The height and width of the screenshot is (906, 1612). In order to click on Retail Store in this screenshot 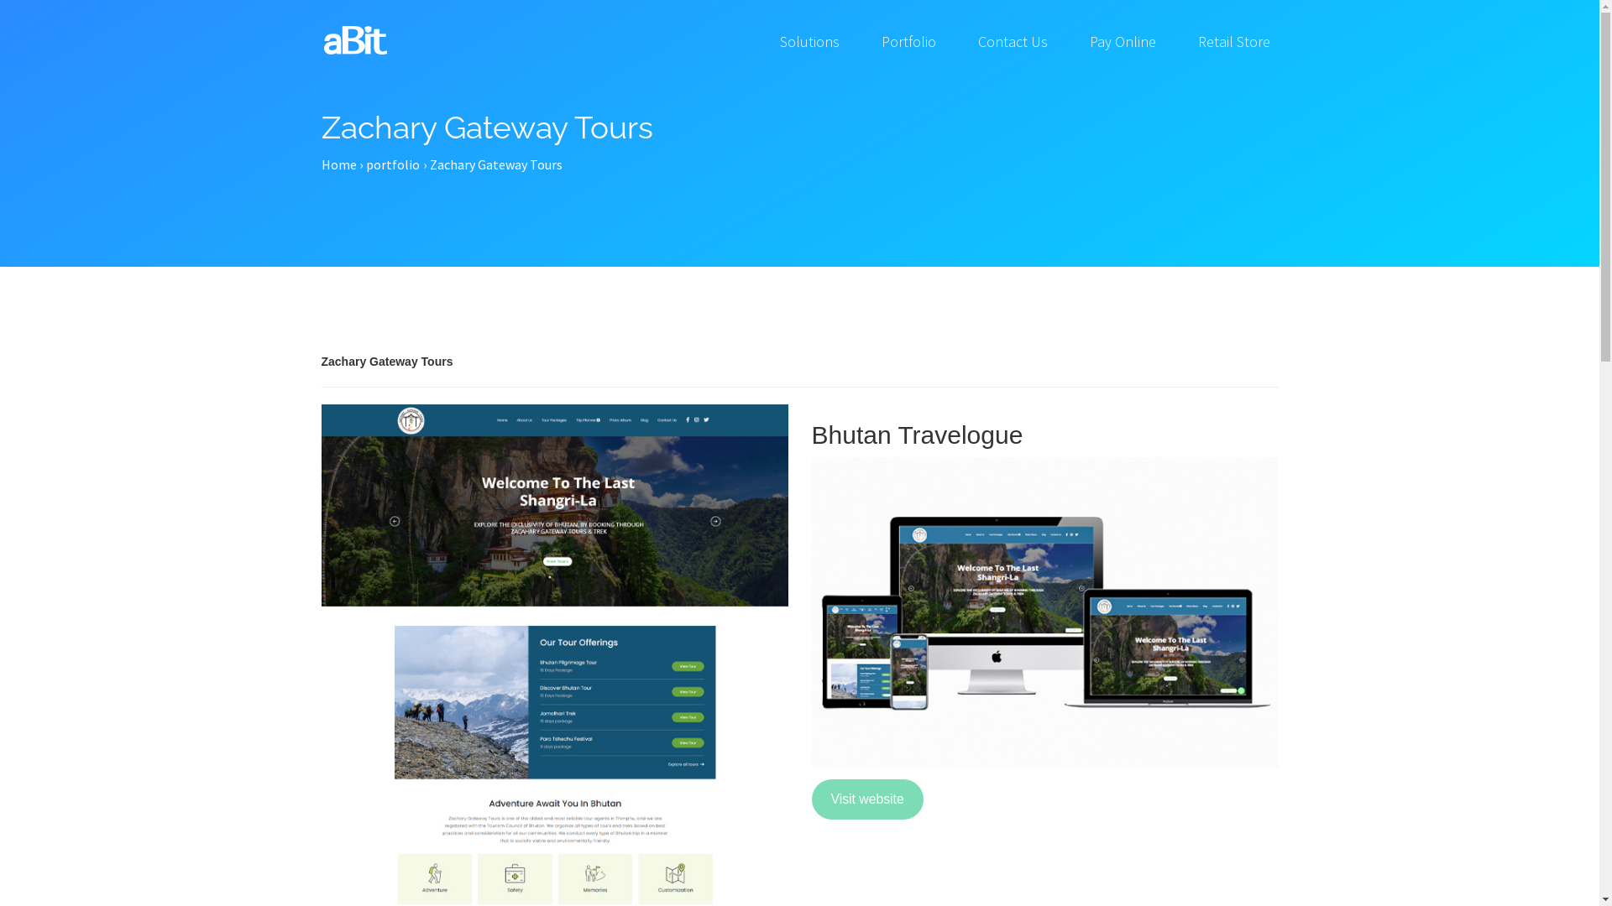, I will do `click(1234, 42)`.